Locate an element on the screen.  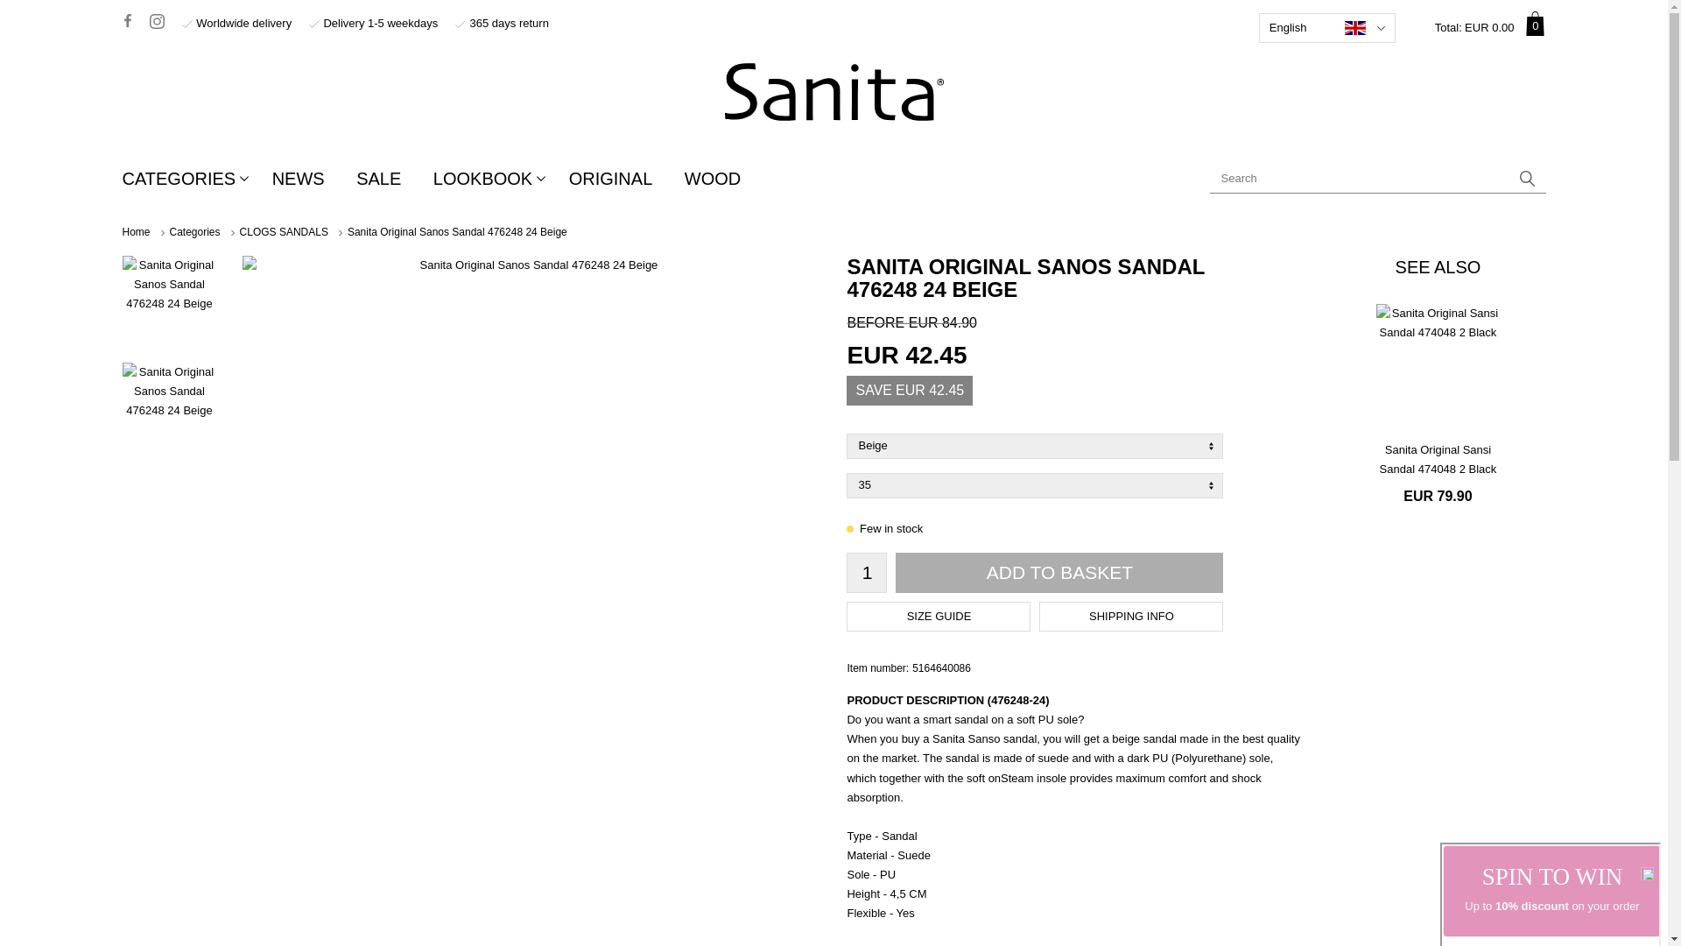
Search is located at coordinates (1528, 179).